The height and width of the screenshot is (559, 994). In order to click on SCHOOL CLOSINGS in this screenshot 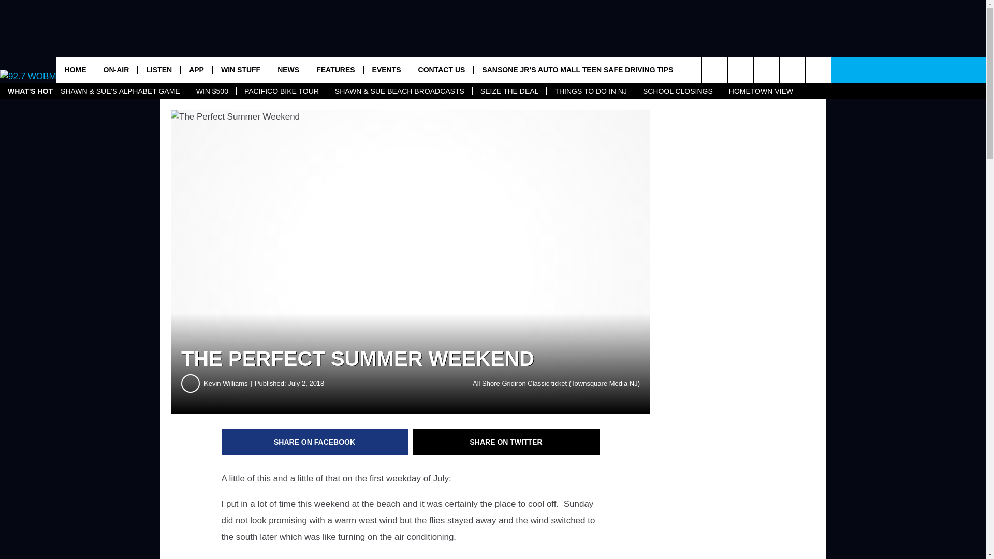, I will do `click(678, 91)`.